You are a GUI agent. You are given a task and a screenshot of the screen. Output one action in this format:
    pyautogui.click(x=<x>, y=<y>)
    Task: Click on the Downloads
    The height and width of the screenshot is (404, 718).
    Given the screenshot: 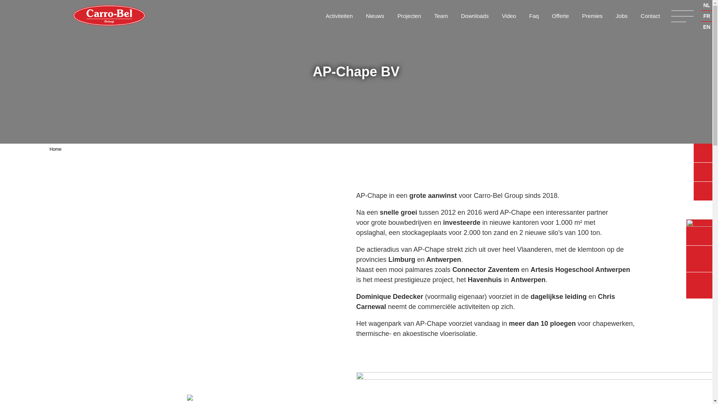 What is the action you would take?
    pyautogui.click(x=475, y=16)
    